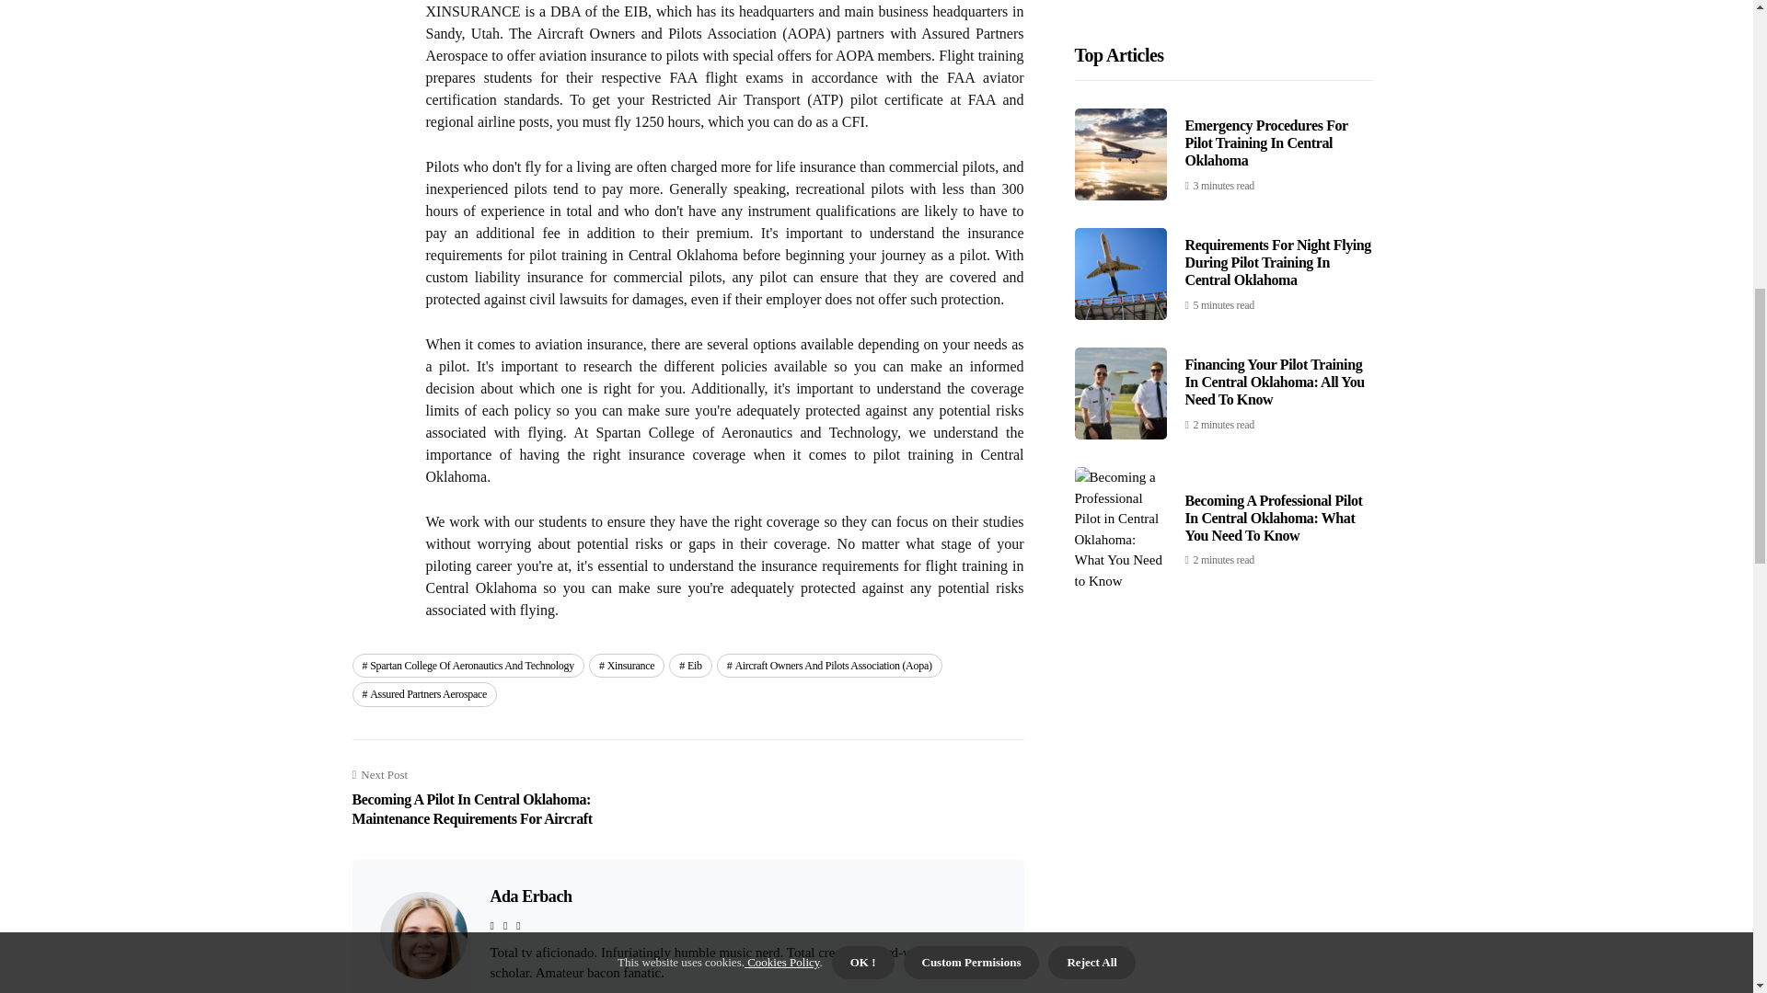  Describe the element at coordinates (690, 665) in the screenshot. I see `Eib` at that location.